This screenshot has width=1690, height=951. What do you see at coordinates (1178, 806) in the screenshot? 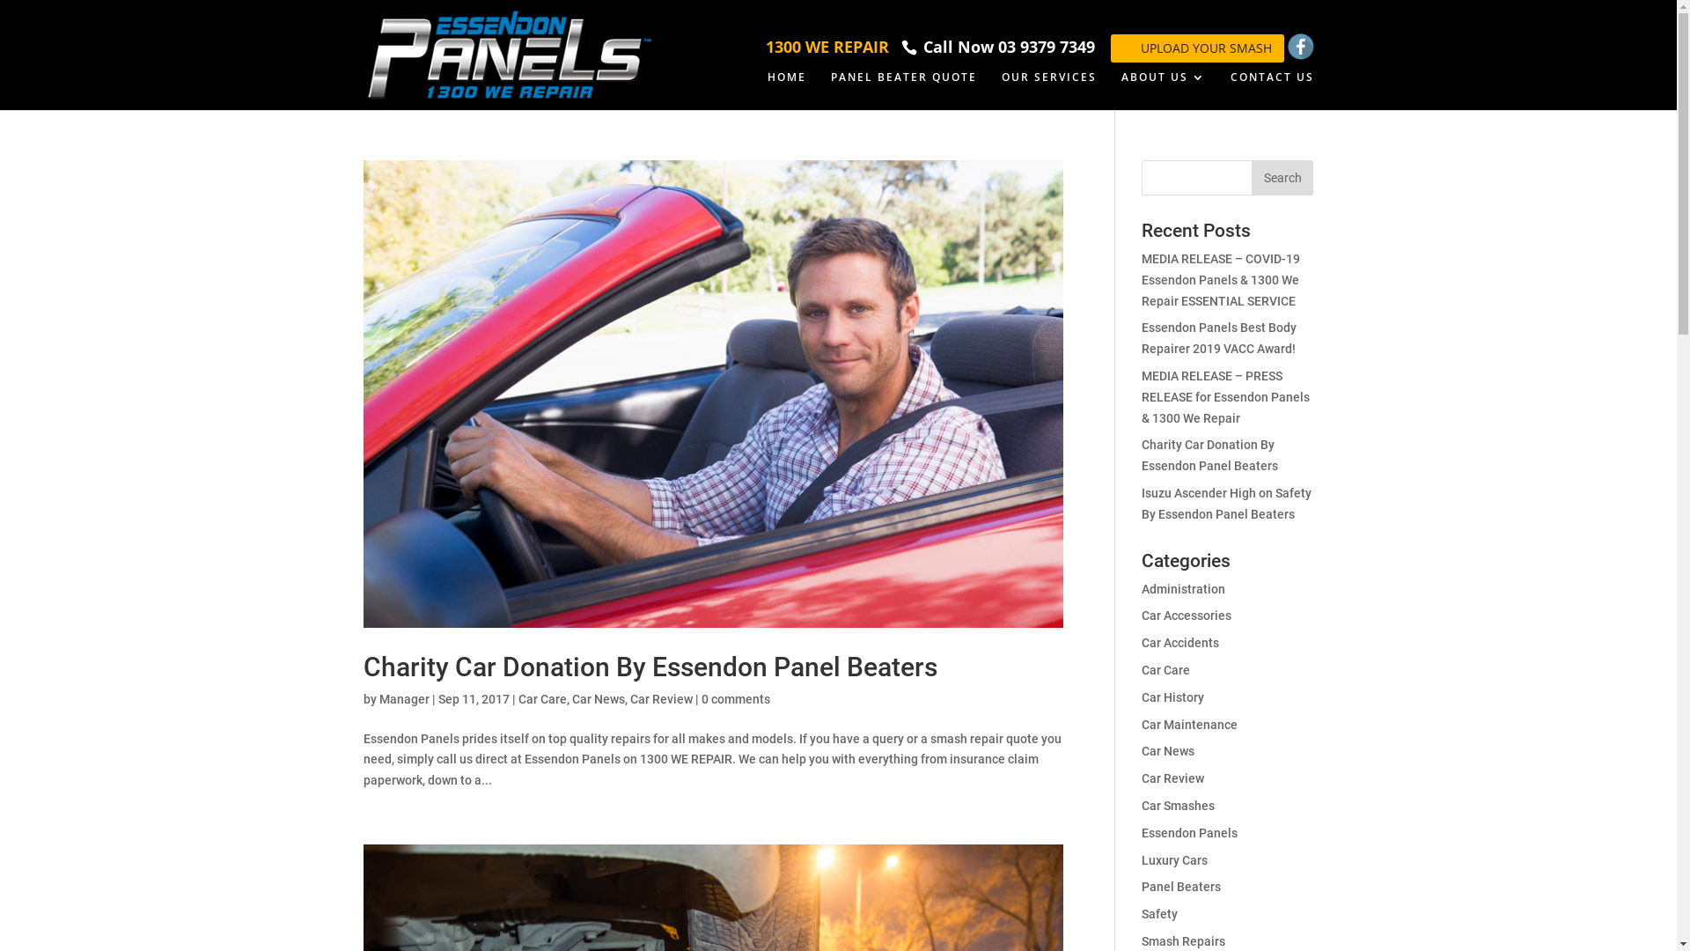
I see `Car Smashes` at bounding box center [1178, 806].